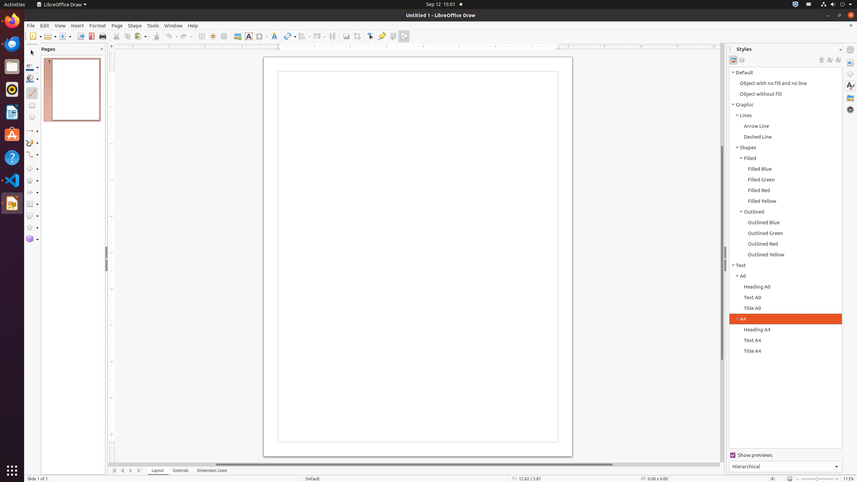 The width and height of the screenshot is (857, 482). What do you see at coordinates (156, 36) in the screenshot?
I see `Clone` at bounding box center [156, 36].